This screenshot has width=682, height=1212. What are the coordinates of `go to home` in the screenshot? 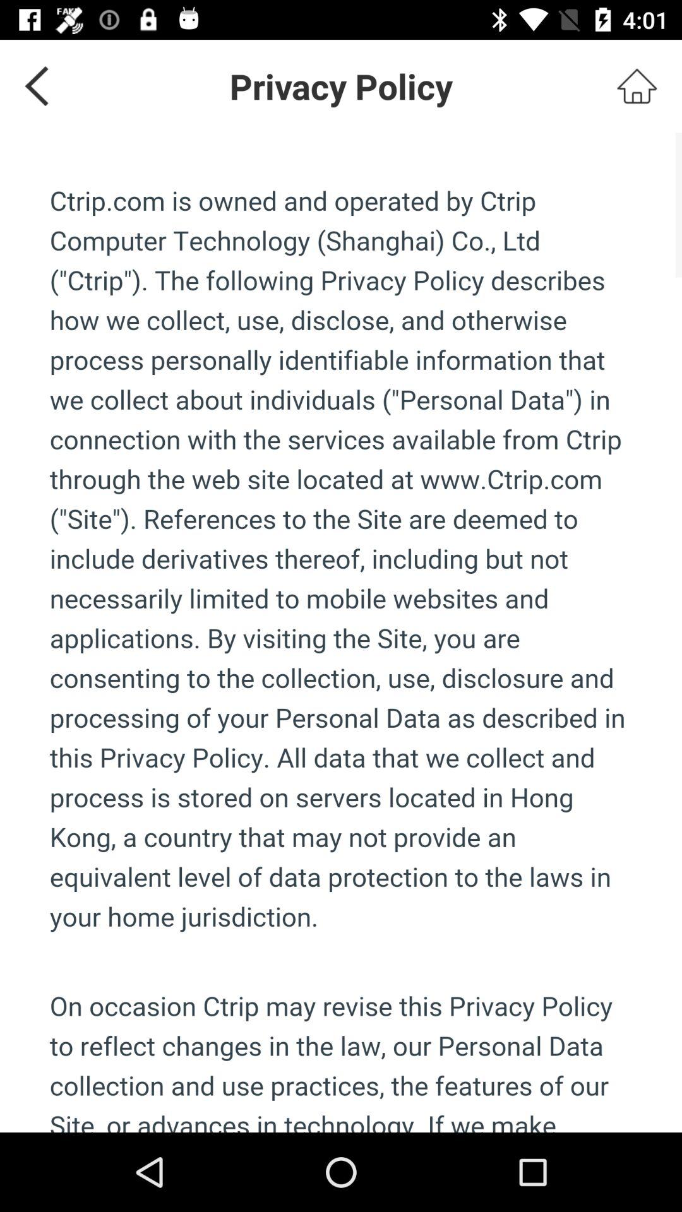 It's located at (637, 86).